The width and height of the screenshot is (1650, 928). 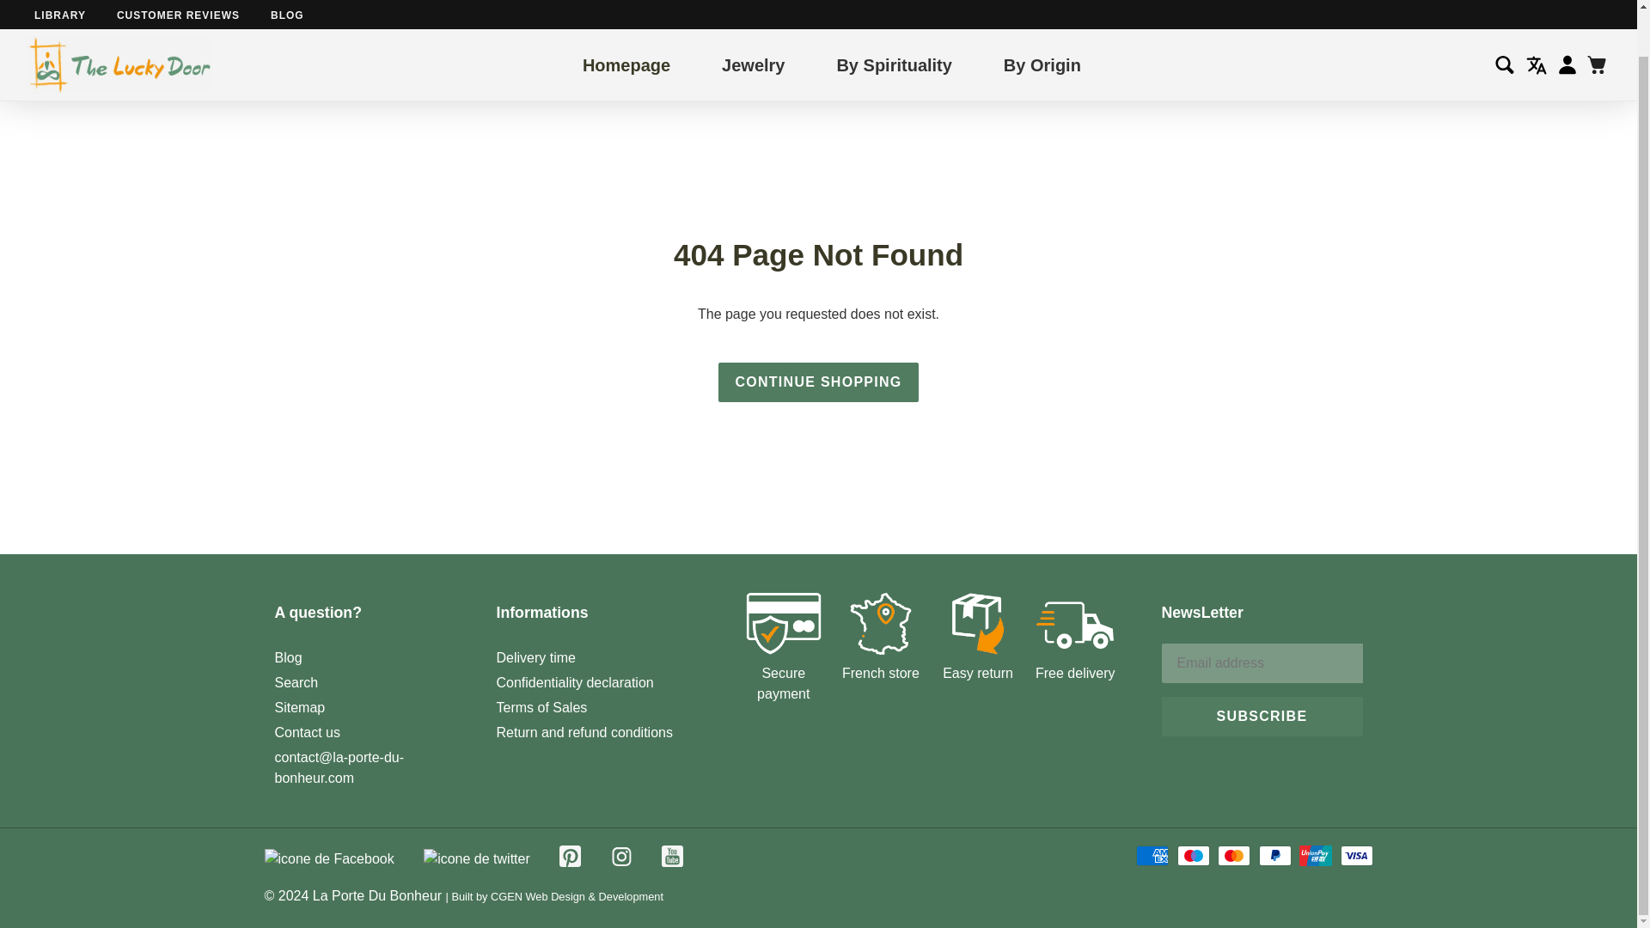 What do you see at coordinates (1042, 19) in the screenshot?
I see `By Origin` at bounding box center [1042, 19].